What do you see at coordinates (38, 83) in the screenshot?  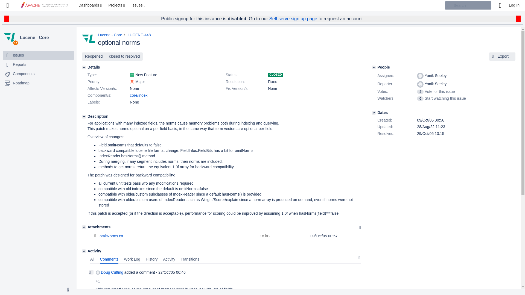 I see `Roadmap` at bounding box center [38, 83].